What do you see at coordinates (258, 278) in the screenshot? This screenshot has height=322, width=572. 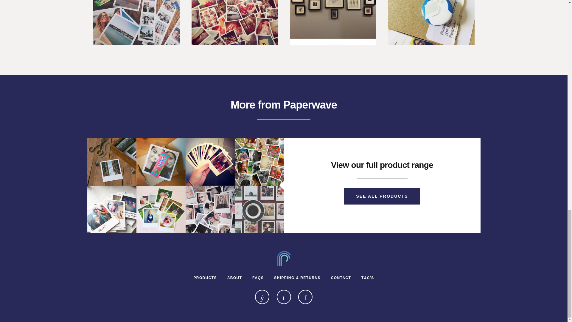 I see `FAQS` at bounding box center [258, 278].